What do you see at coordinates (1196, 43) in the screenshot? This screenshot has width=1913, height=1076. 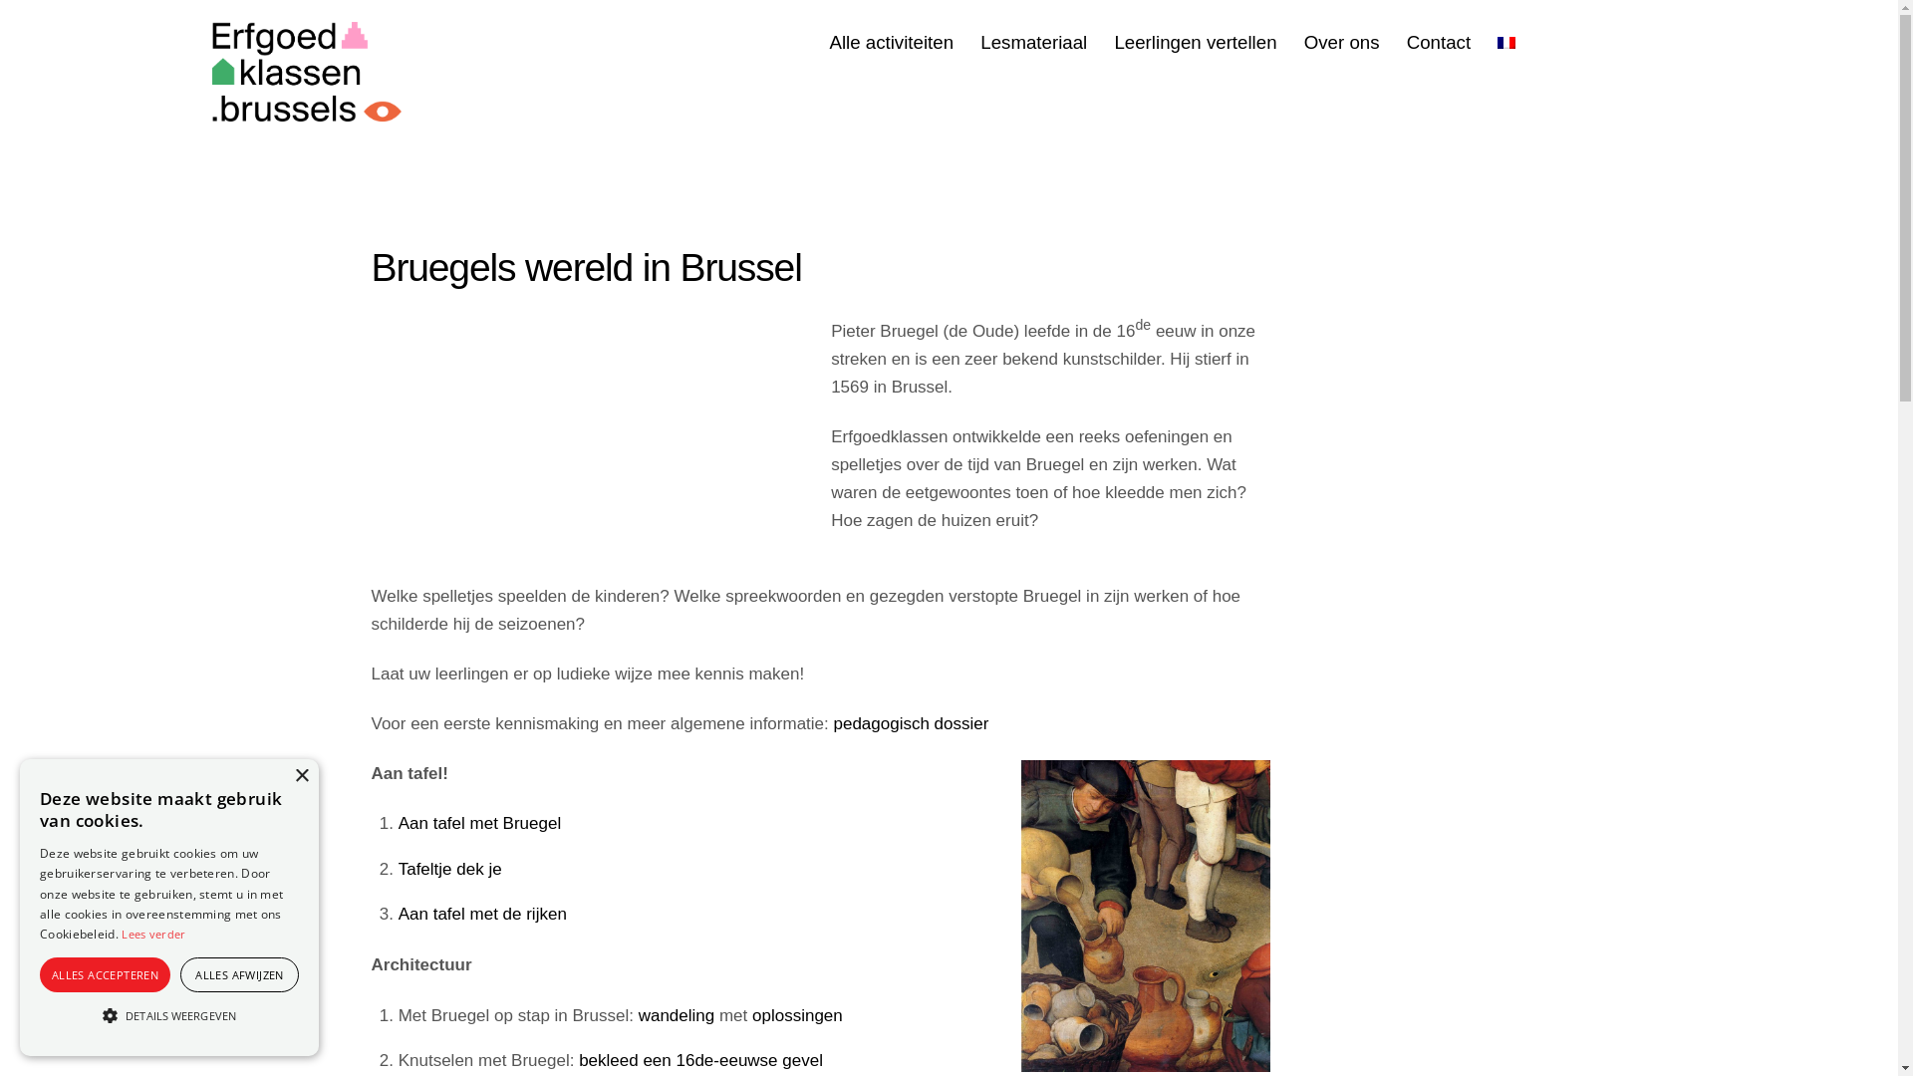 I see `Leerlingen vertellen` at bounding box center [1196, 43].